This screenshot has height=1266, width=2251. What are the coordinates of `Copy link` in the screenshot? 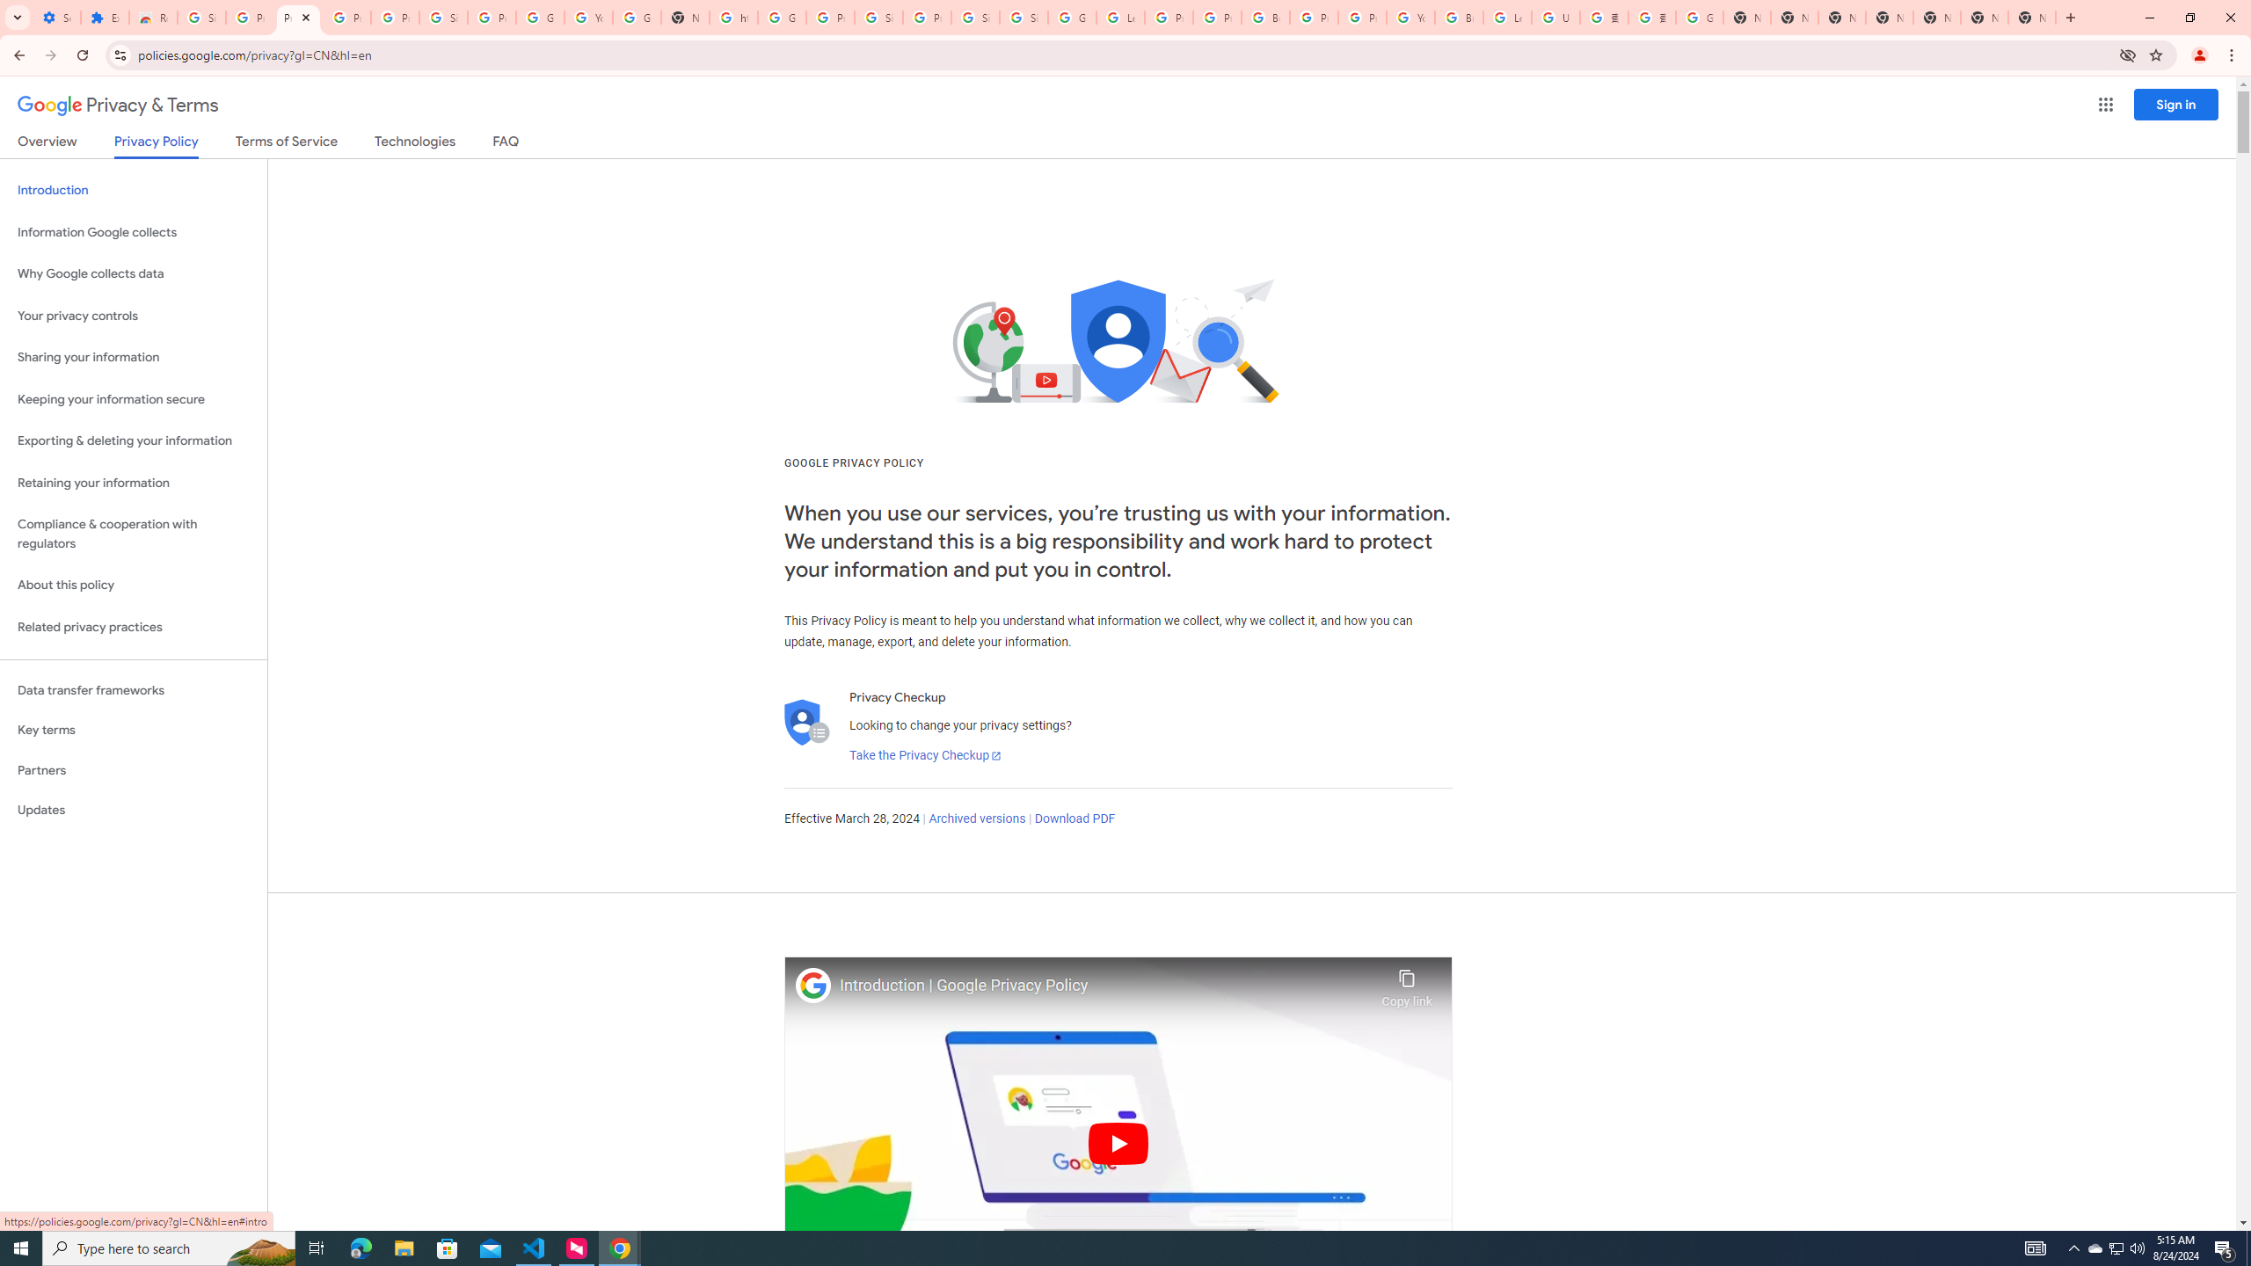 It's located at (1407, 984).